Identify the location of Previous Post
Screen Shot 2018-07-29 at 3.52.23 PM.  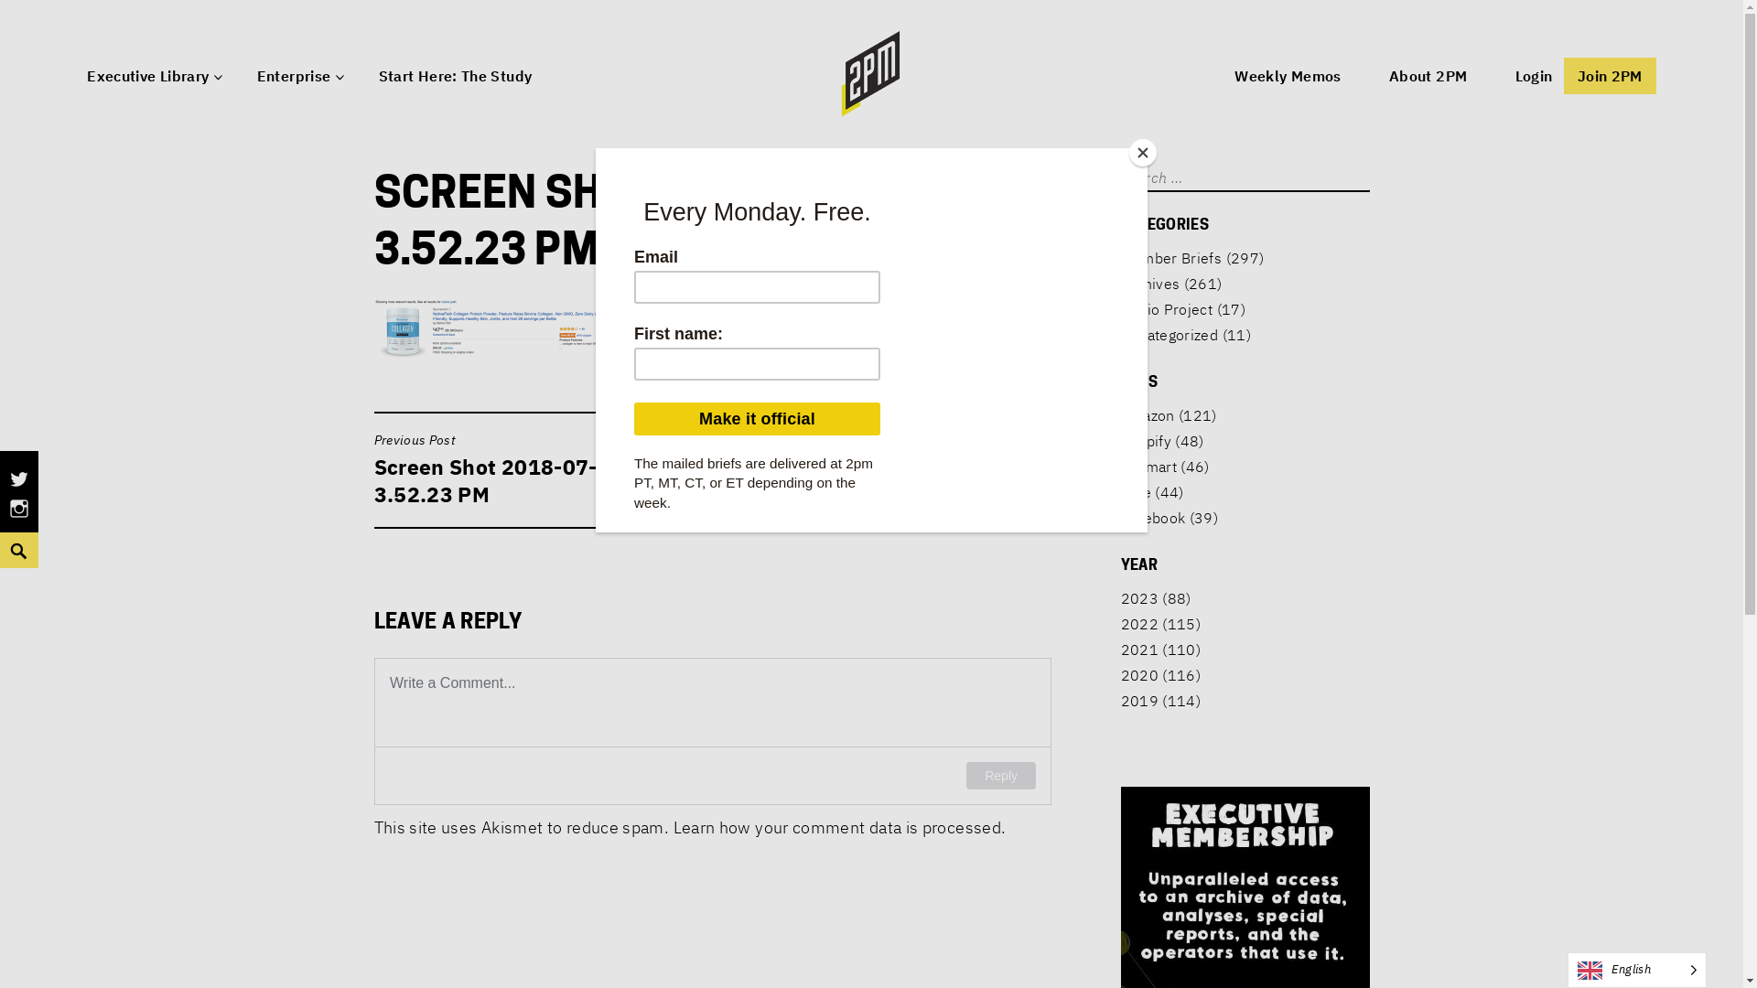
(538, 470).